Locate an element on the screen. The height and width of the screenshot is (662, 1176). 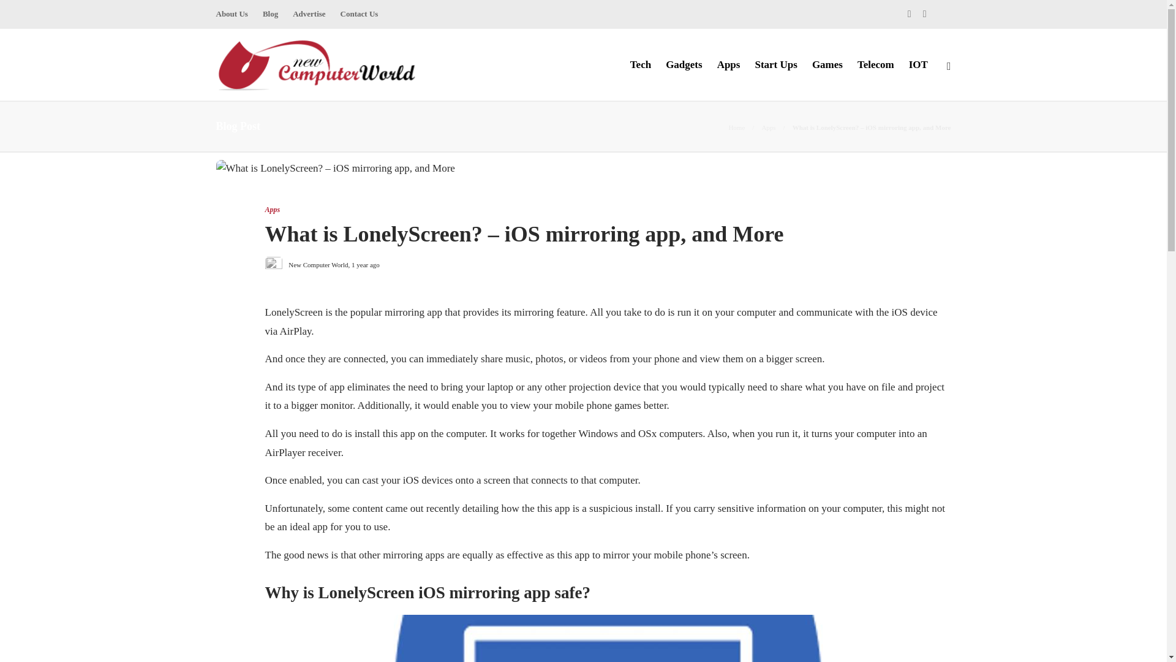
Apps is located at coordinates (768, 127).